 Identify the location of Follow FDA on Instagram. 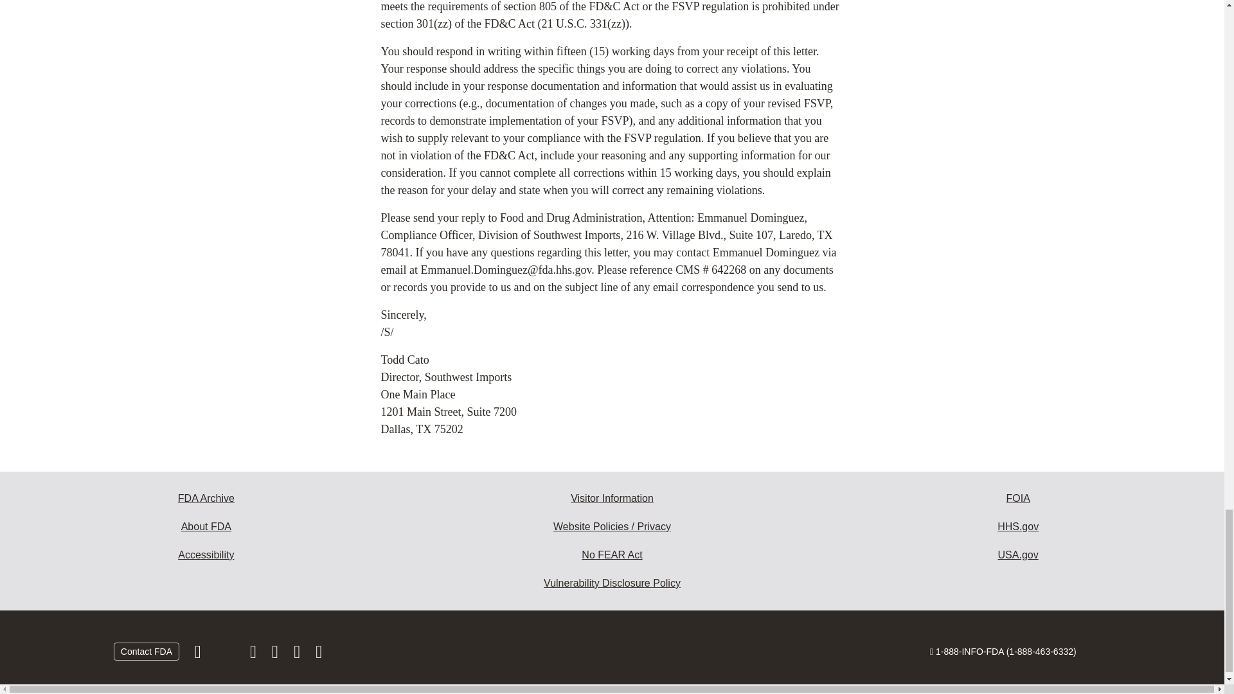
(254, 654).